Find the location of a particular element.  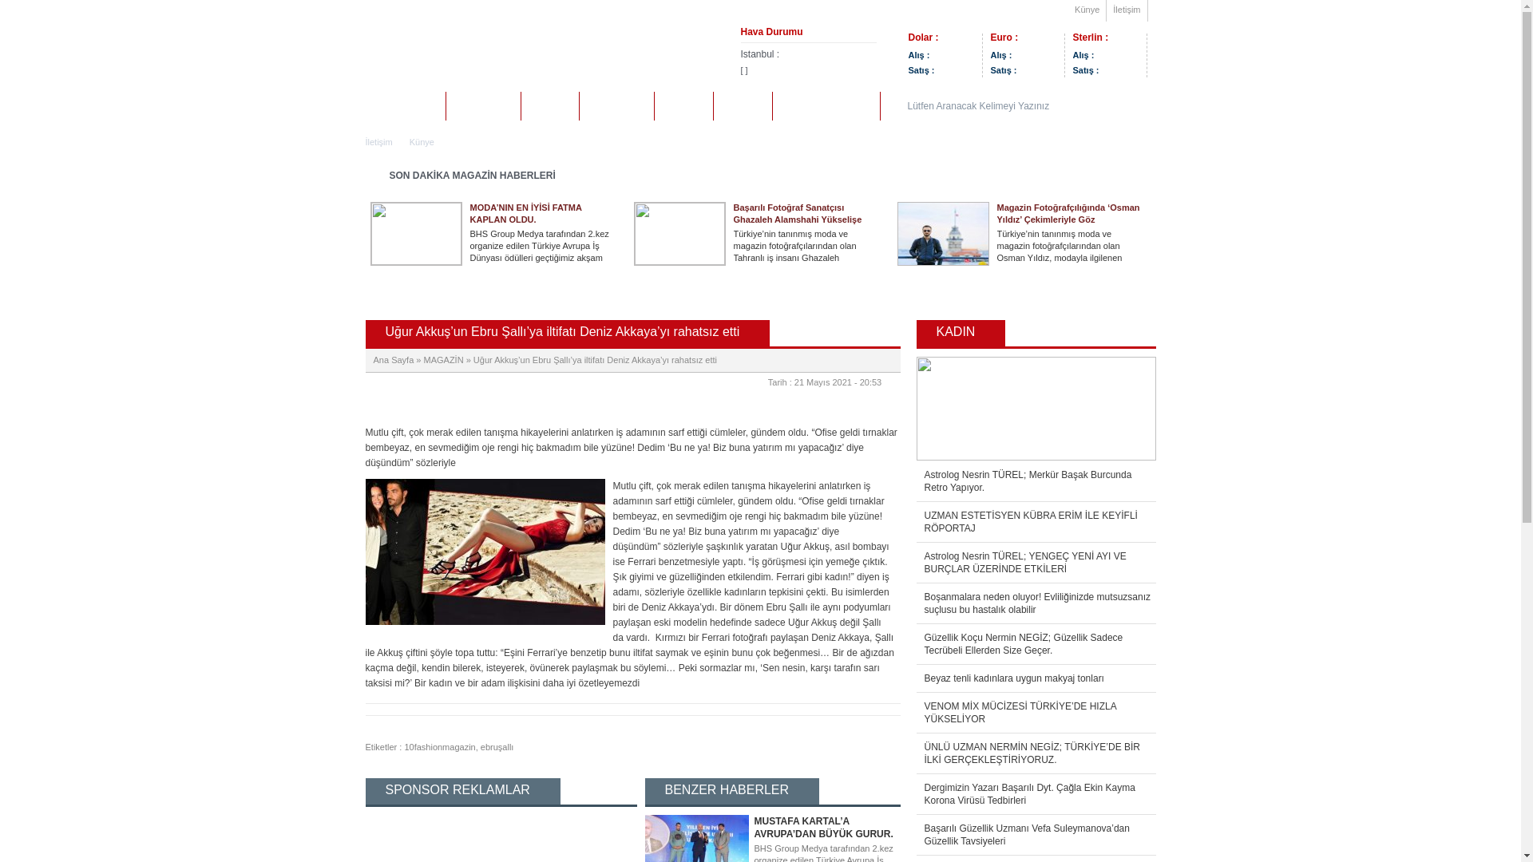

[ ] is located at coordinates (809, 70).